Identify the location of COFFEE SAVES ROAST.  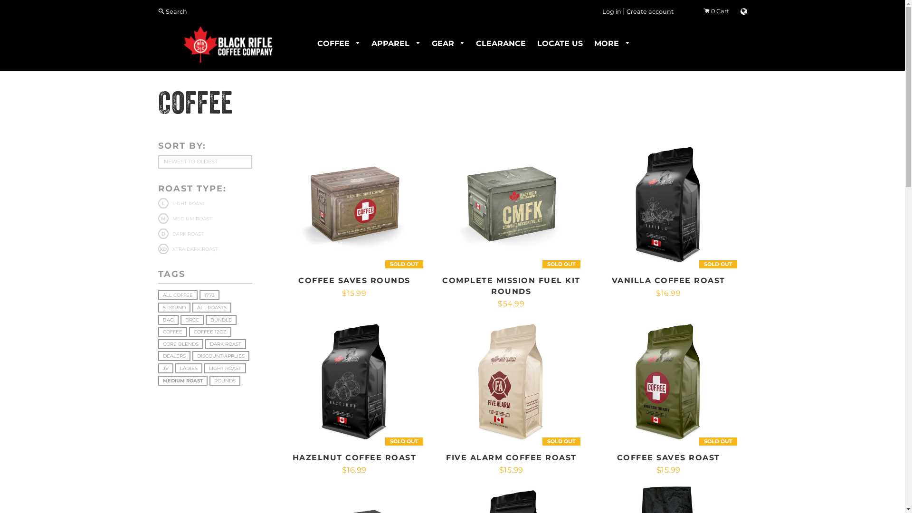
(669, 458).